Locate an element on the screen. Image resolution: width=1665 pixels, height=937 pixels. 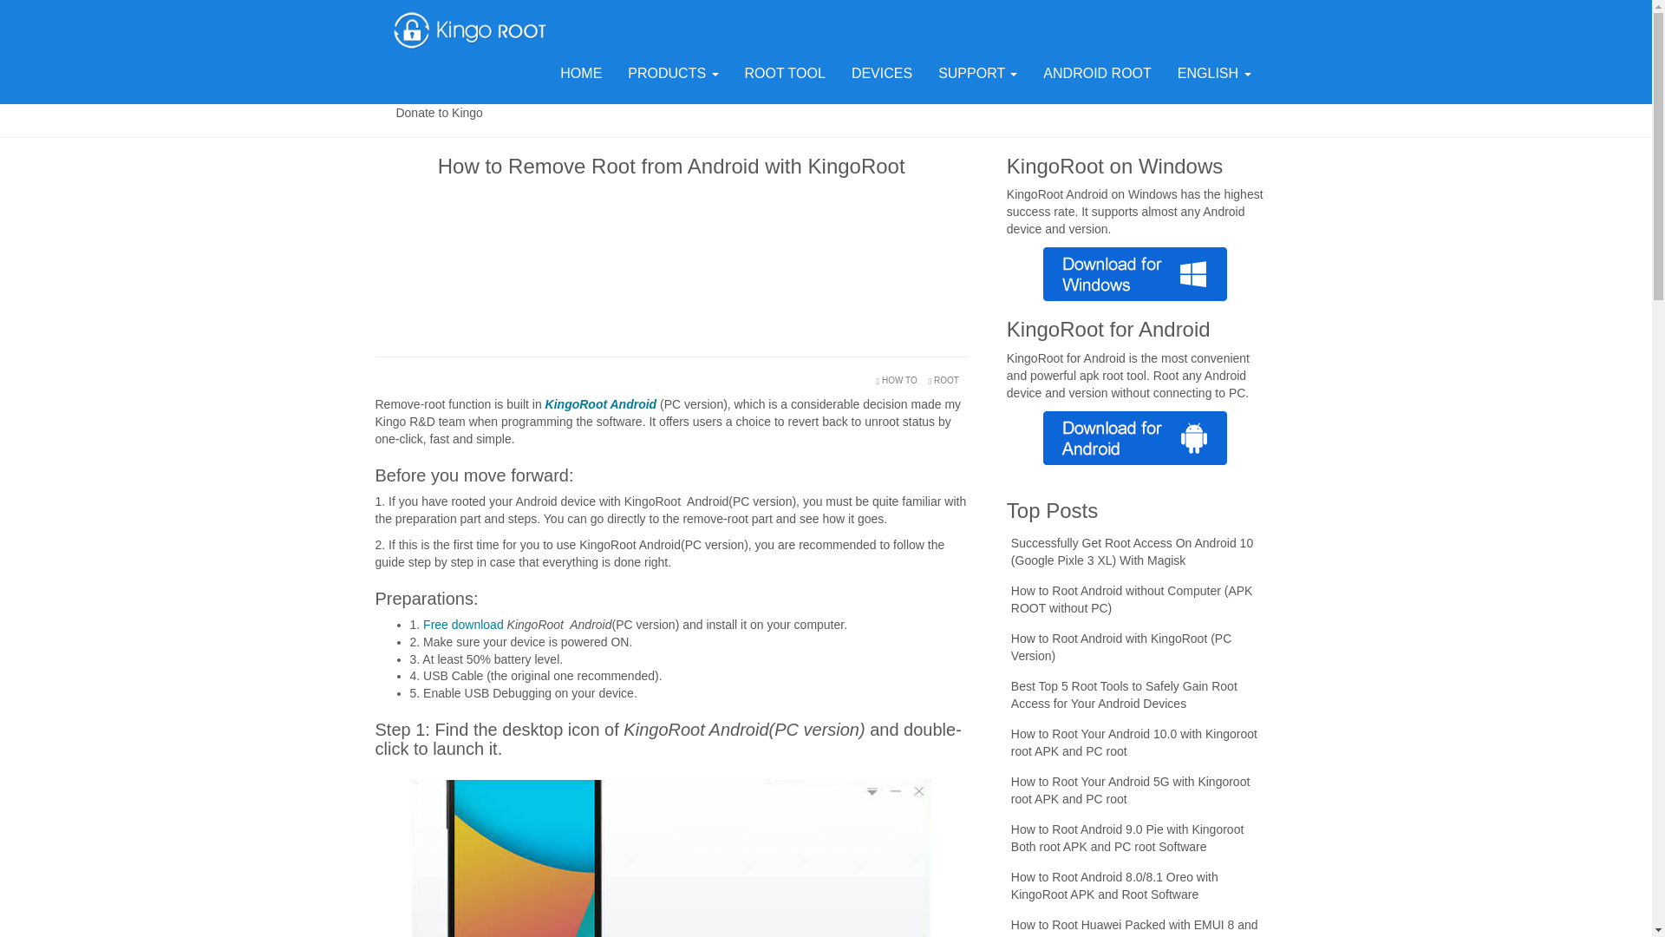
KingoRoot recommends other root tool for Android is located at coordinates (786, 74).